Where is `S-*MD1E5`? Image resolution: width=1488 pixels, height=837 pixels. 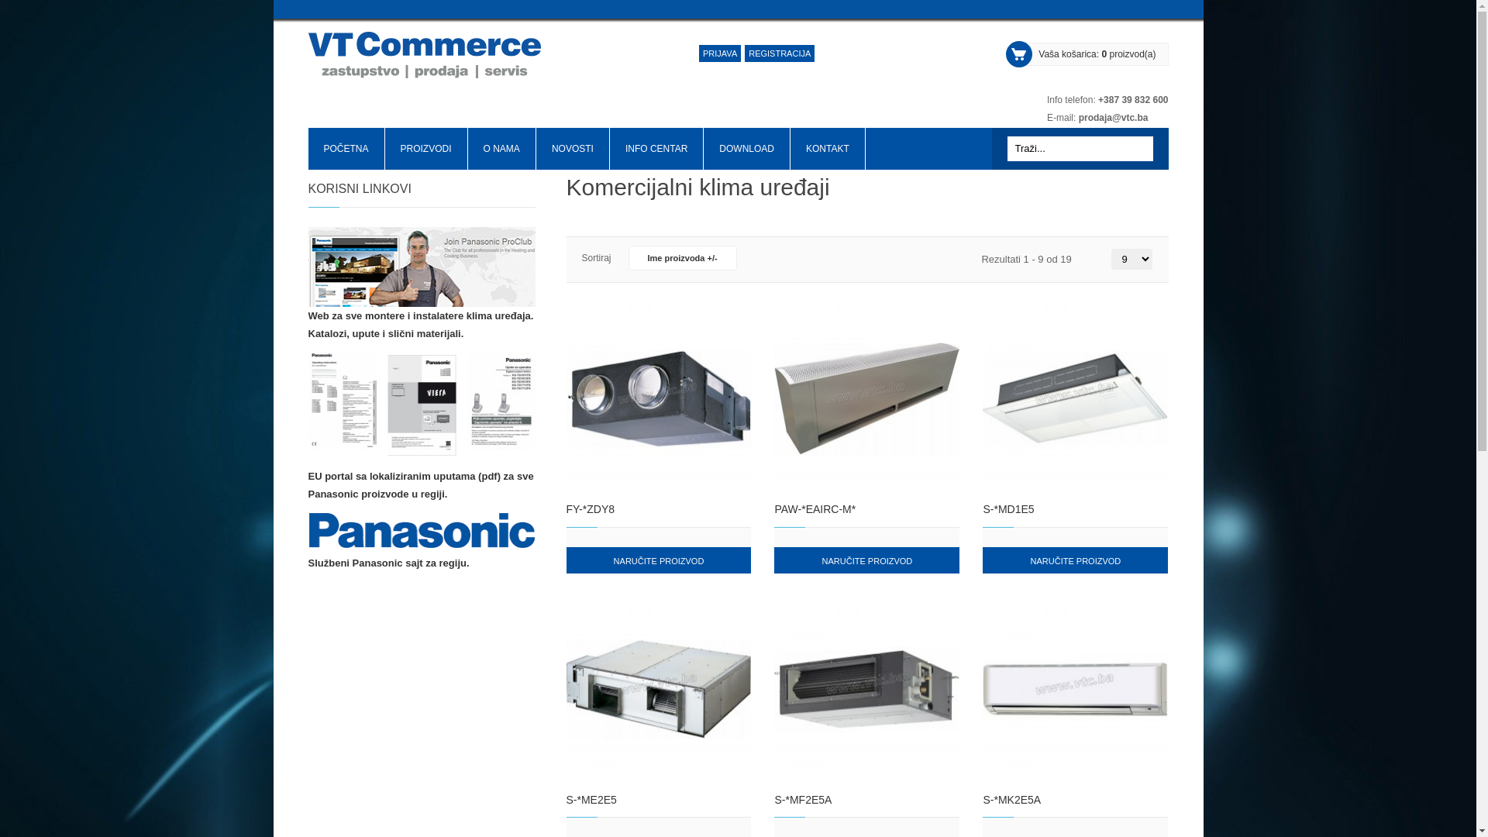 S-*MD1E5 is located at coordinates (1076, 398).